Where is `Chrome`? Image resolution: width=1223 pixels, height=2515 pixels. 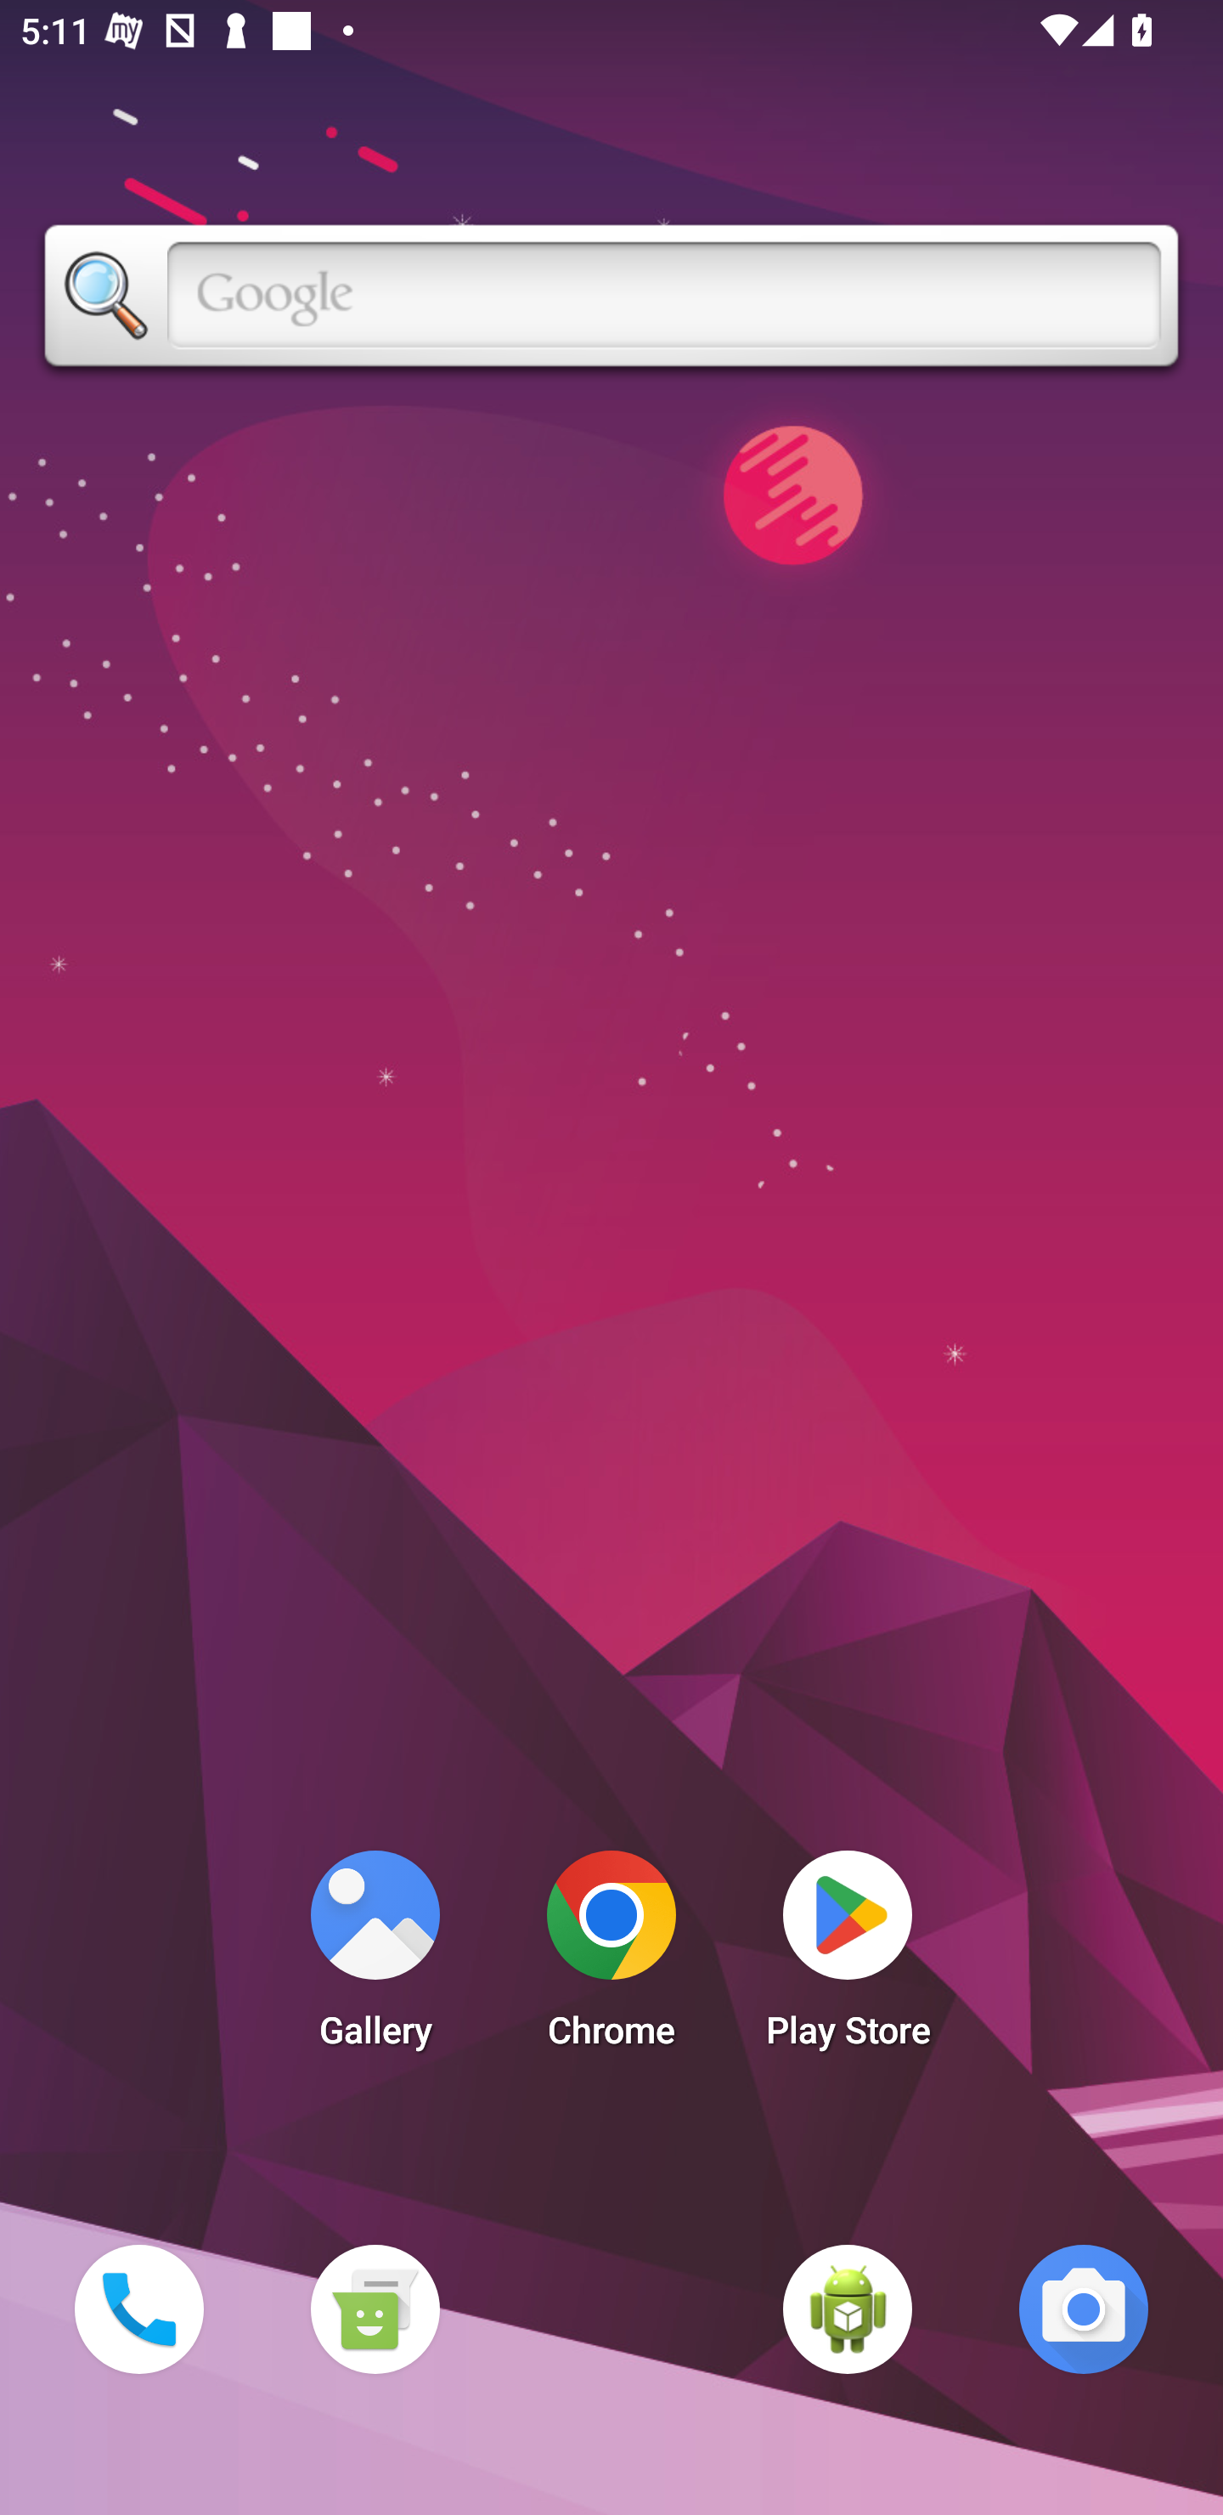
Chrome is located at coordinates (611, 1958).